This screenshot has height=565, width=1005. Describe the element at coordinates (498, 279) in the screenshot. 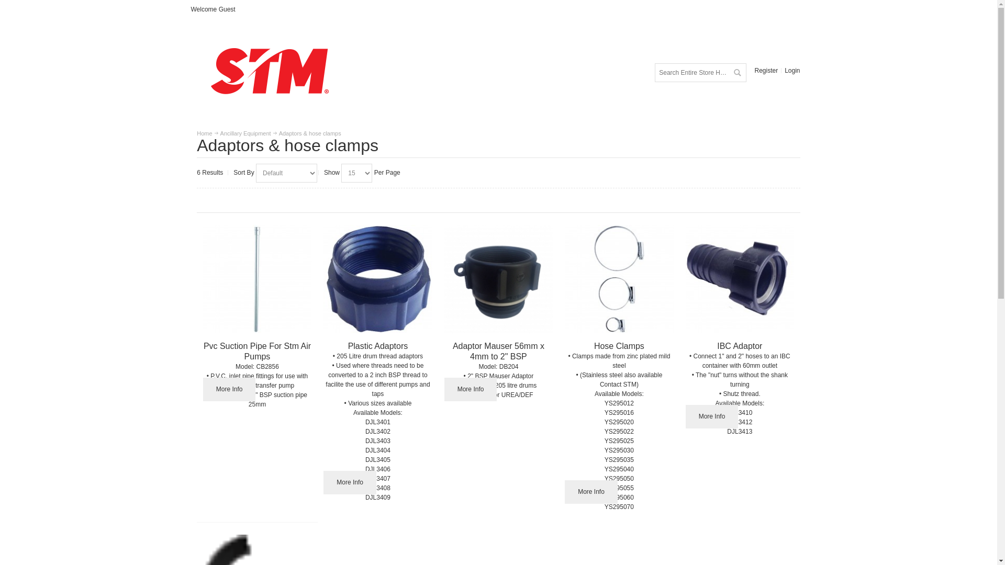

I see `Adaptor Mauser 56mm x 4mm to 2" BSP` at that location.